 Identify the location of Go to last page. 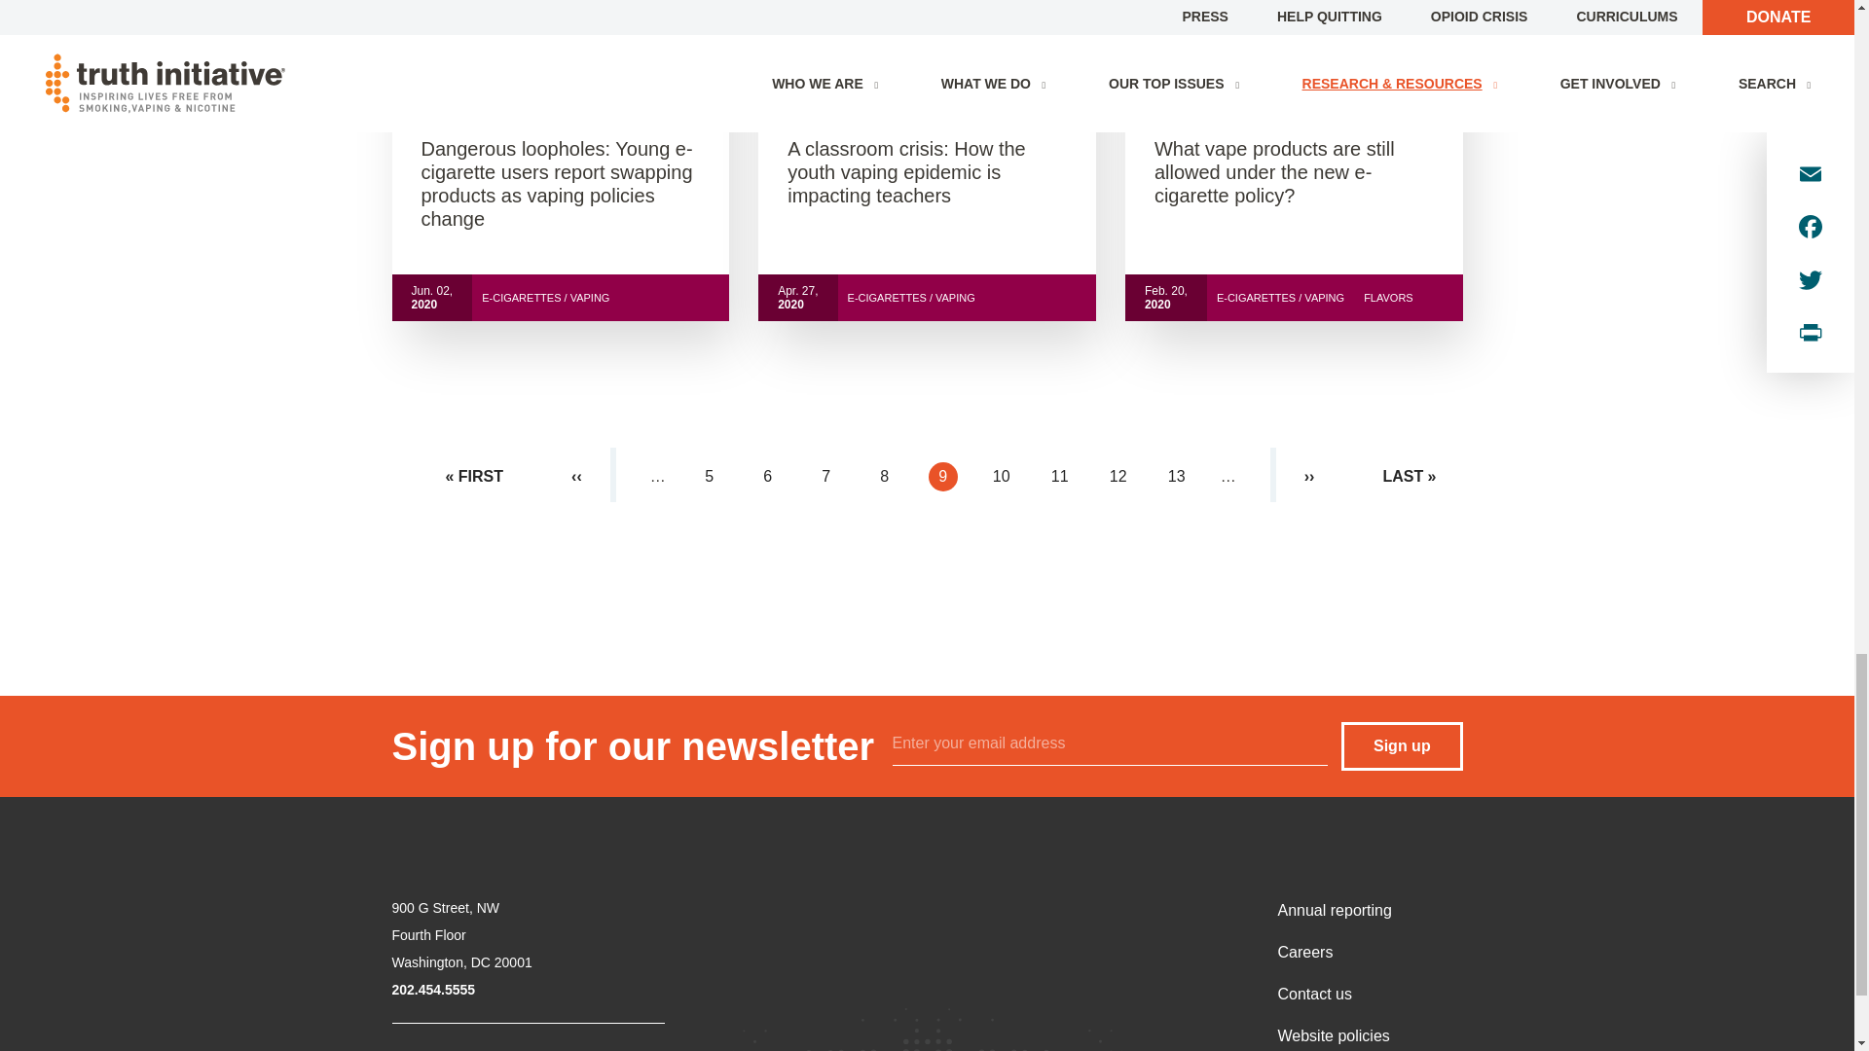
(1409, 477).